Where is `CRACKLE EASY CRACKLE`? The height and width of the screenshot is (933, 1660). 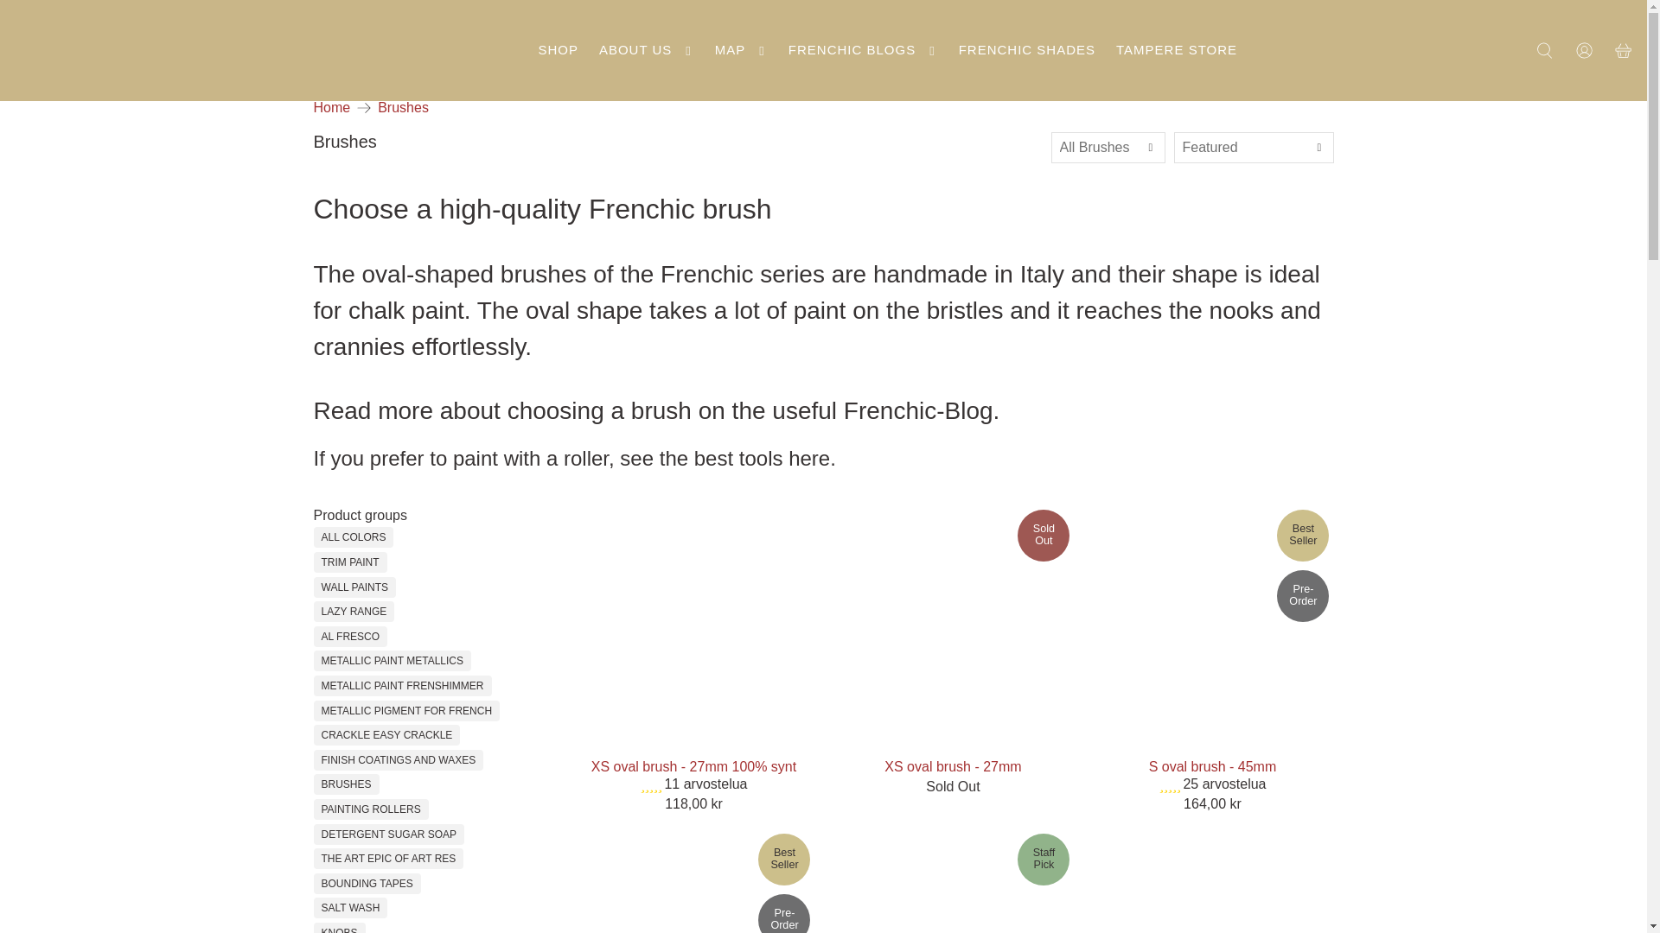
CRACKLE EASY CRACKLE is located at coordinates (387, 734).